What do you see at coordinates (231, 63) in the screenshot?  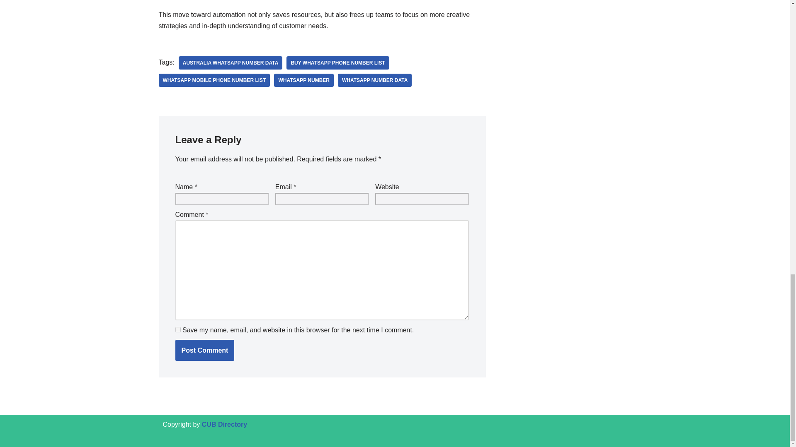 I see `AUSTRALIA WHATSAPP NUMBER DATA` at bounding box center [231, 63].